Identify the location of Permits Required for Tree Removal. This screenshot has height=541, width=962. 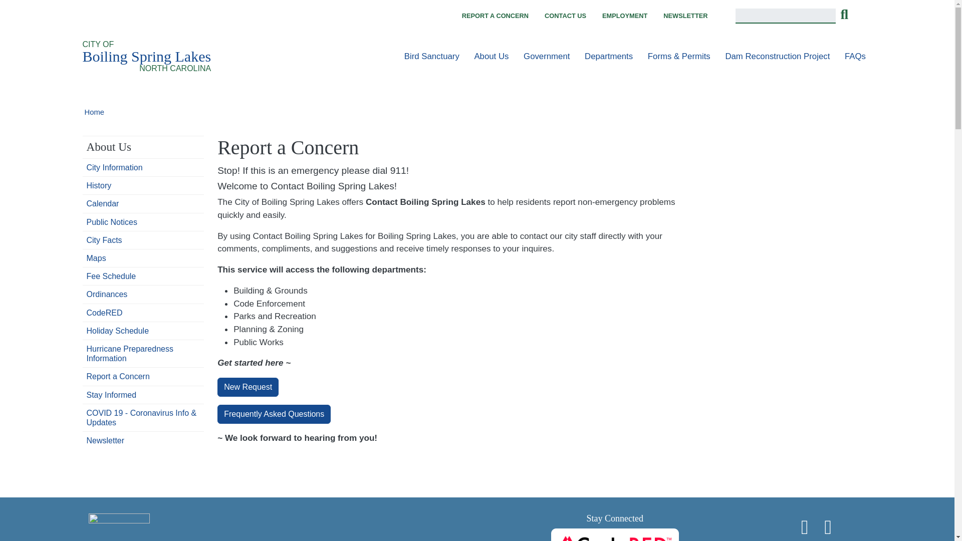
(432, 56).